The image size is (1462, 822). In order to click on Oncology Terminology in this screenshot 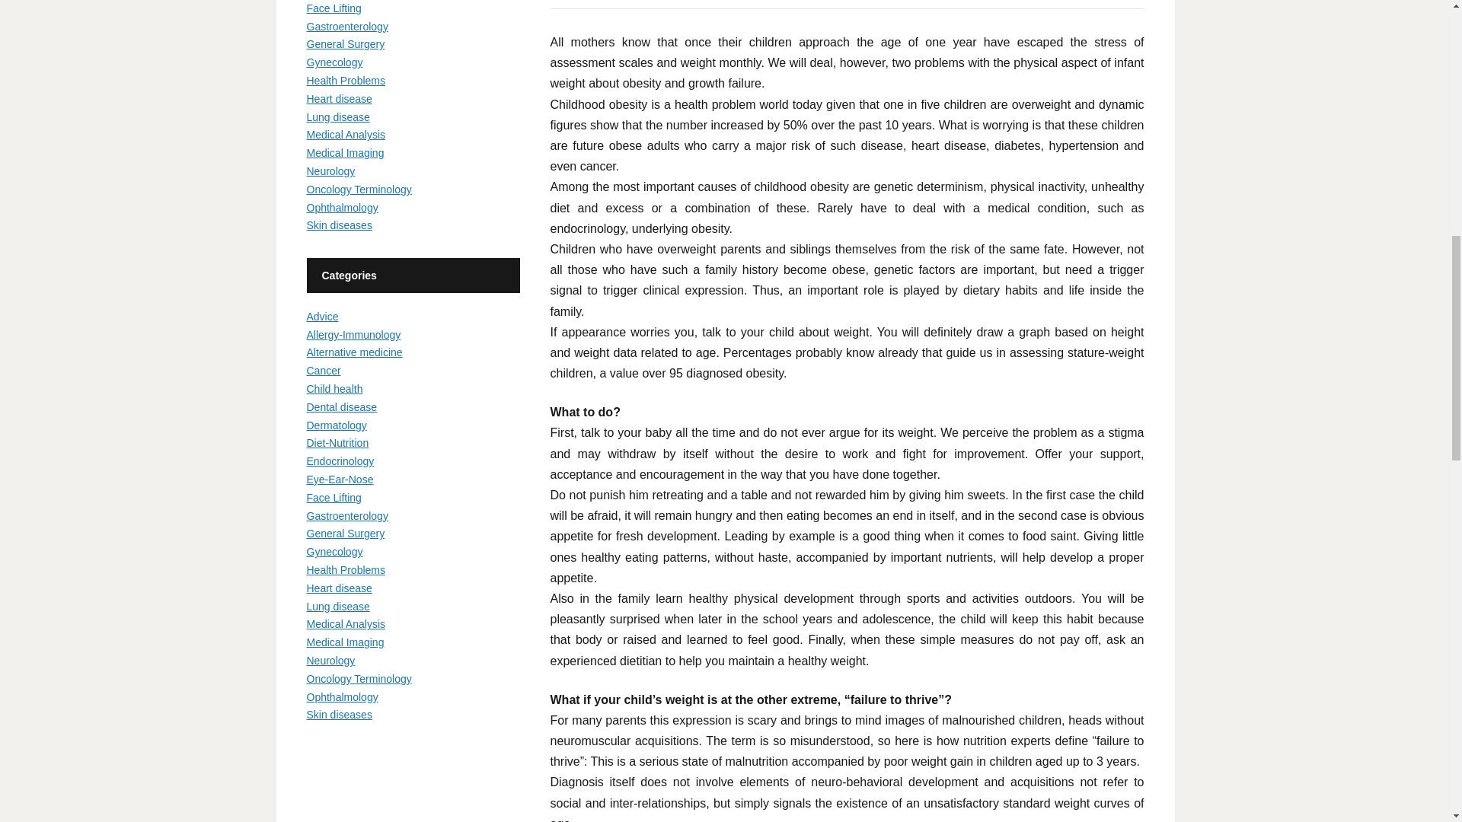, I will do `click(358, 189)`.